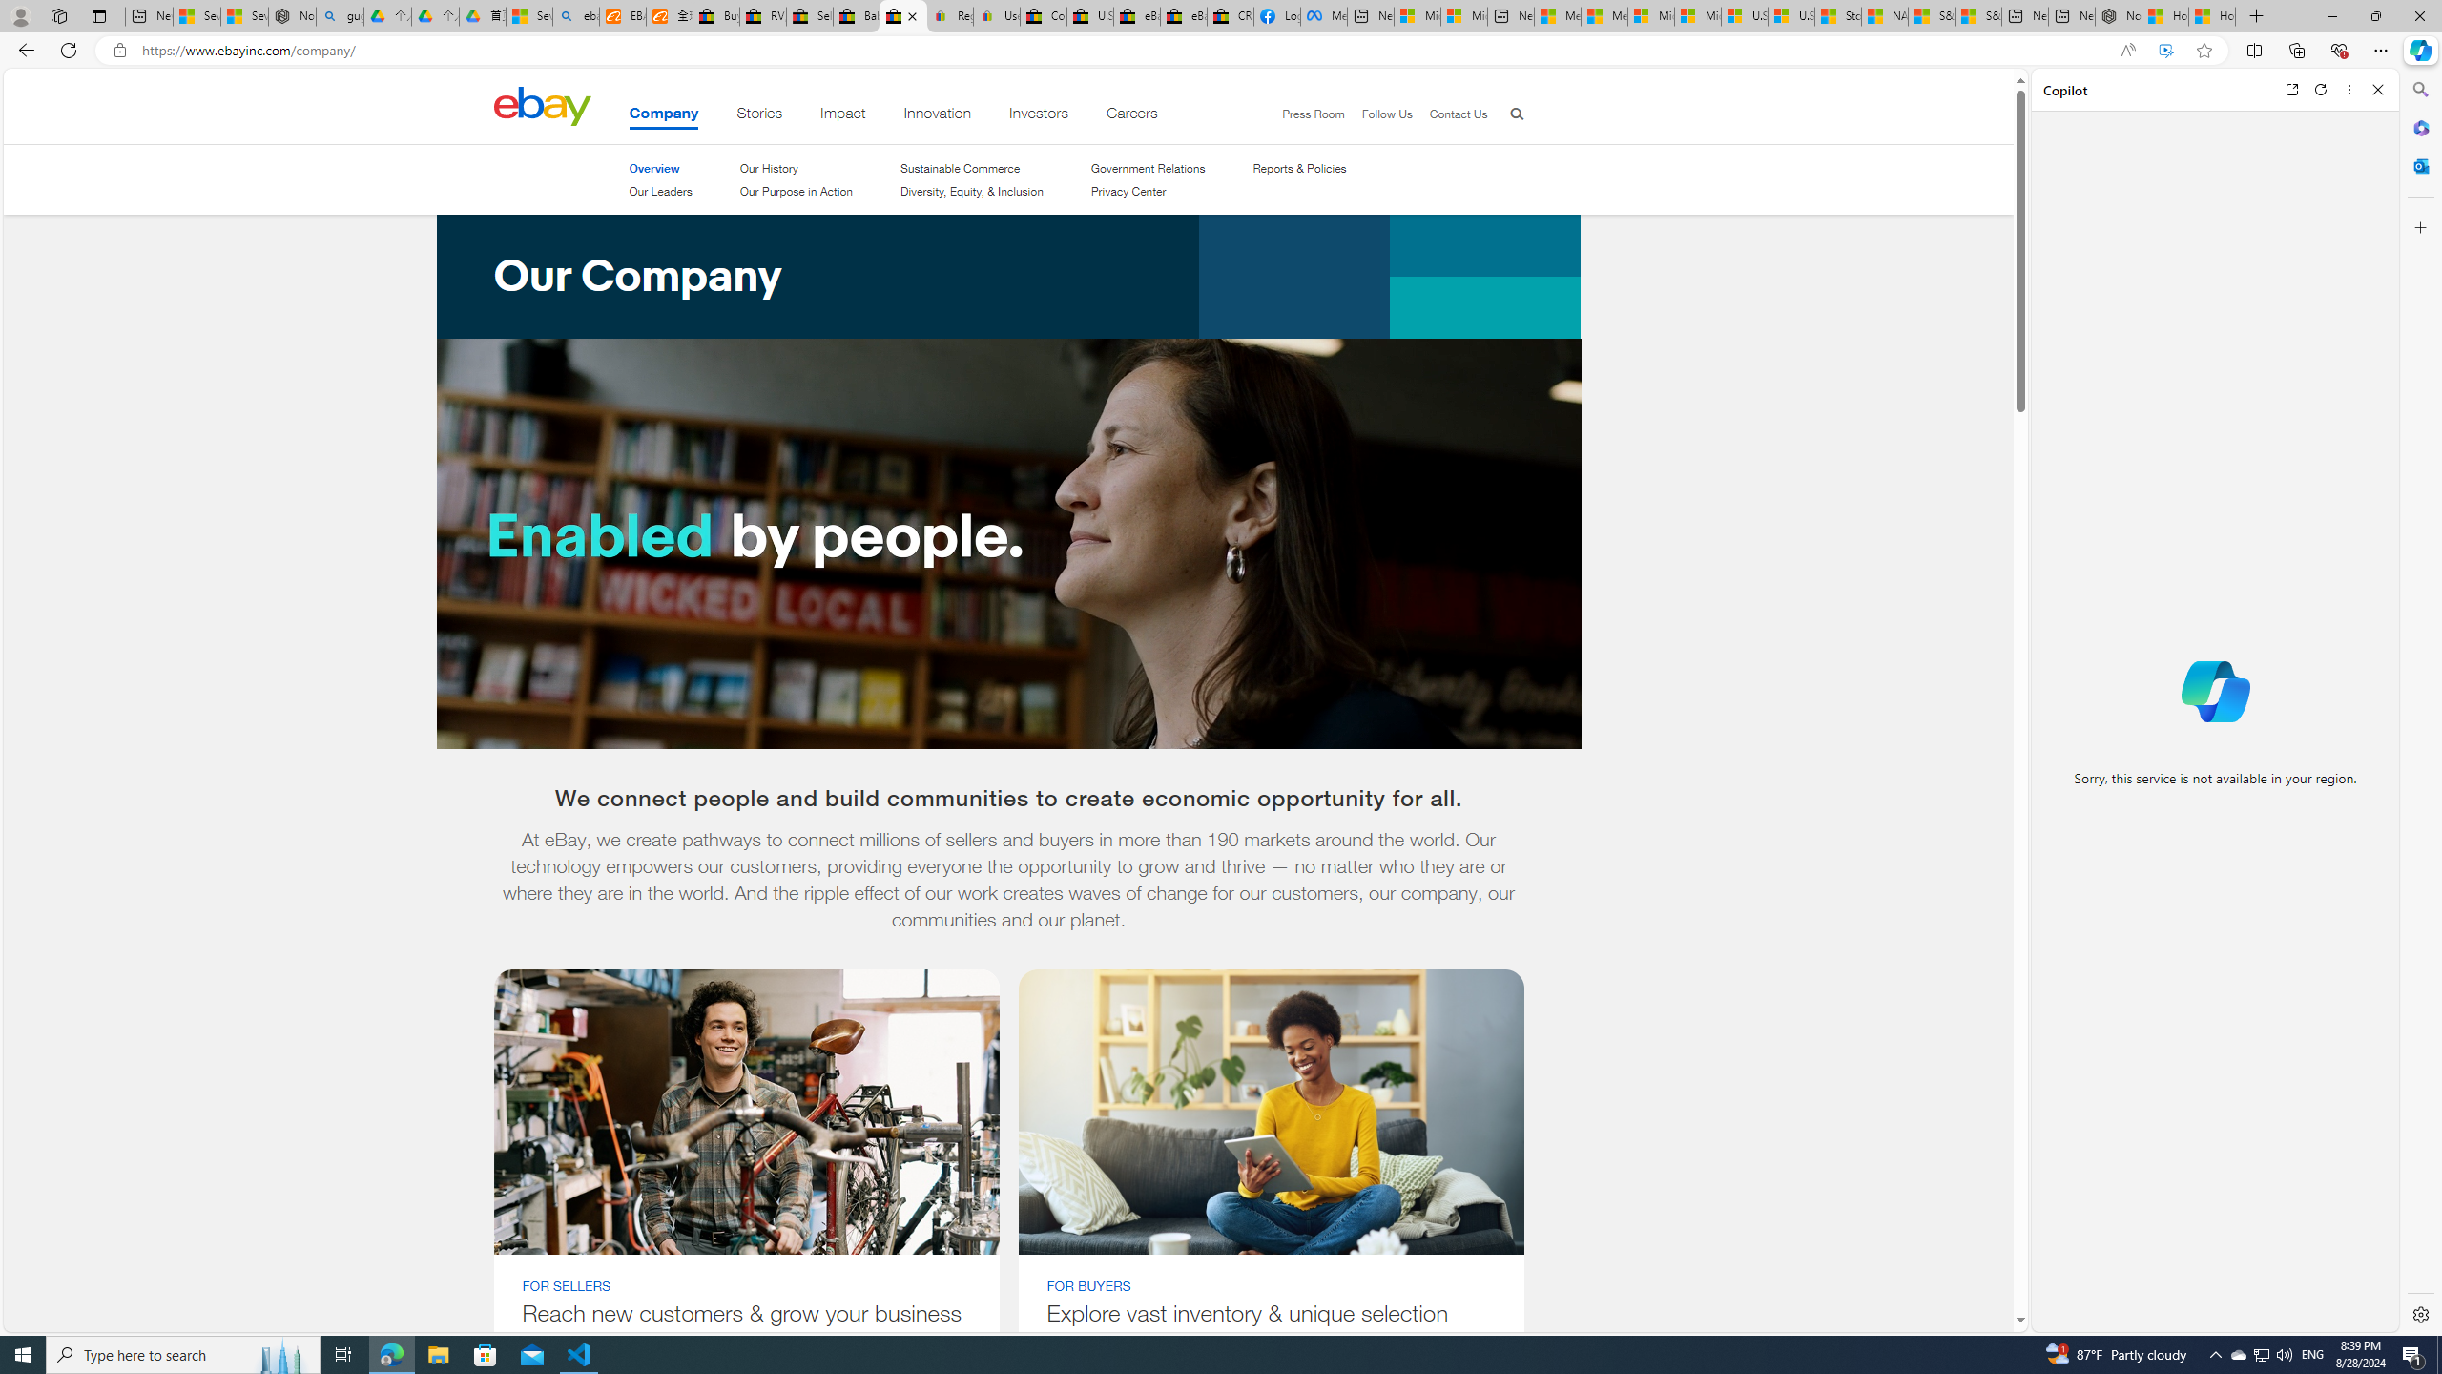 Image resolution: width=2442 pixels, height=1374 pixels. Describe the element at coordinates (1090, 16) in the screenshot. I see `U.S. State Privacy Disclosures - eBay Inc.` at that location.